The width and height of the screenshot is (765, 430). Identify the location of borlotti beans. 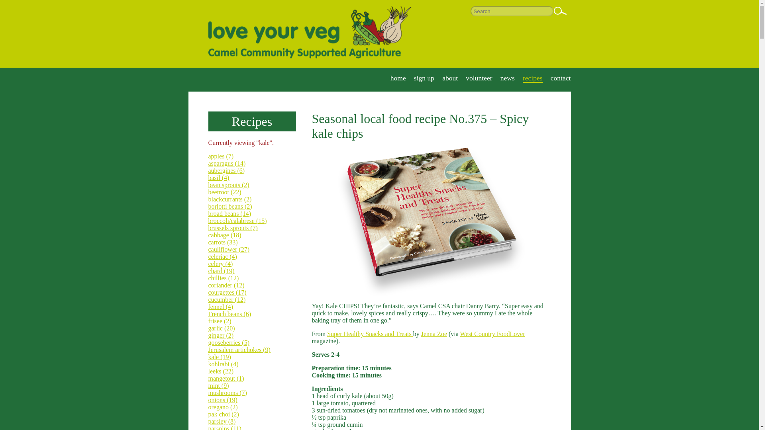
(229, 206).